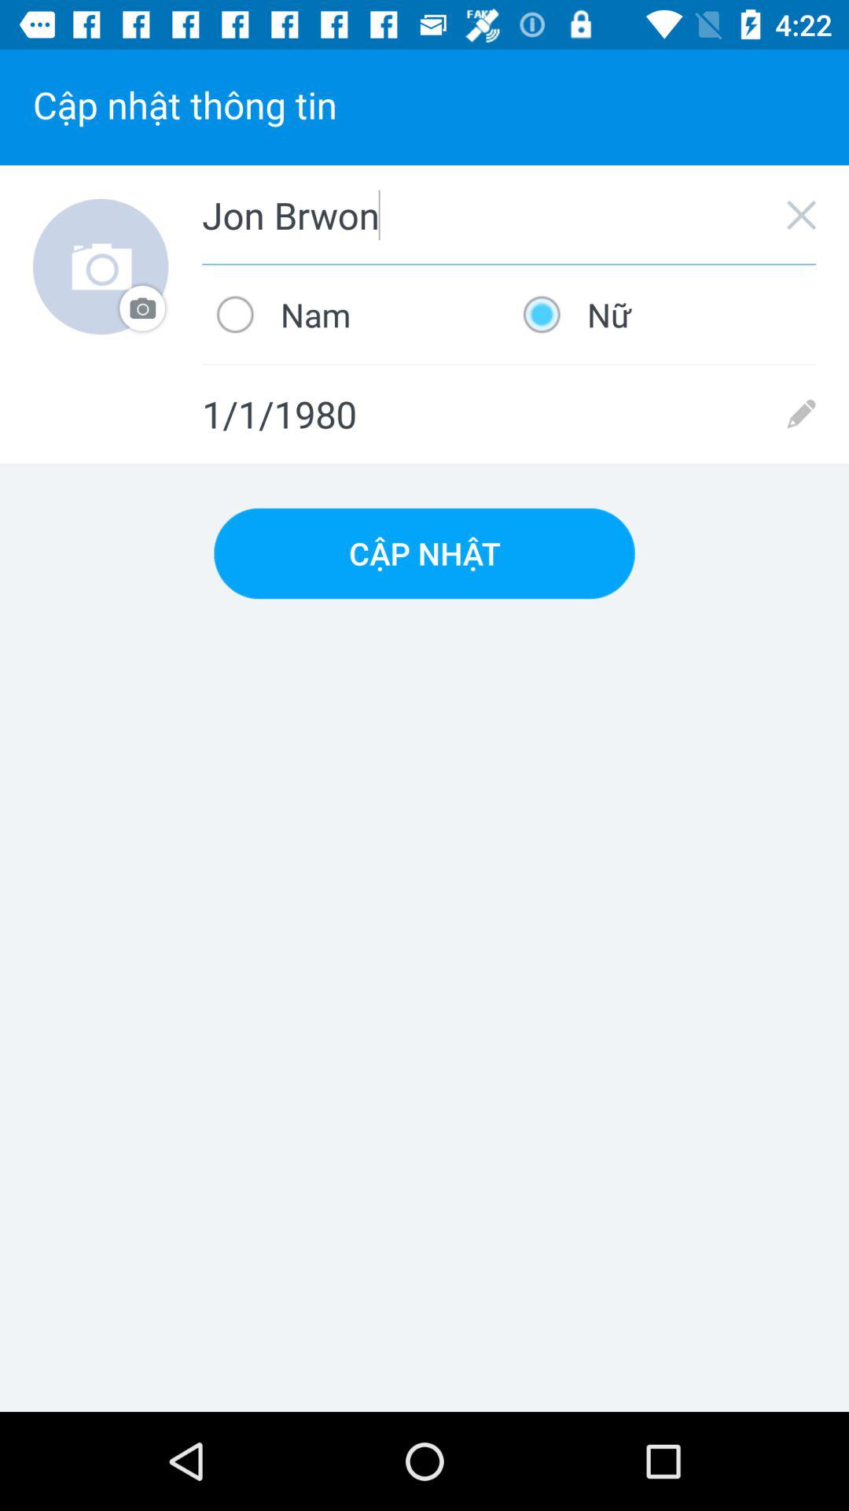 This screenshot has height=1511, width=849. I want to click on launch the icon to the right of nam icon, so click(662, 314).